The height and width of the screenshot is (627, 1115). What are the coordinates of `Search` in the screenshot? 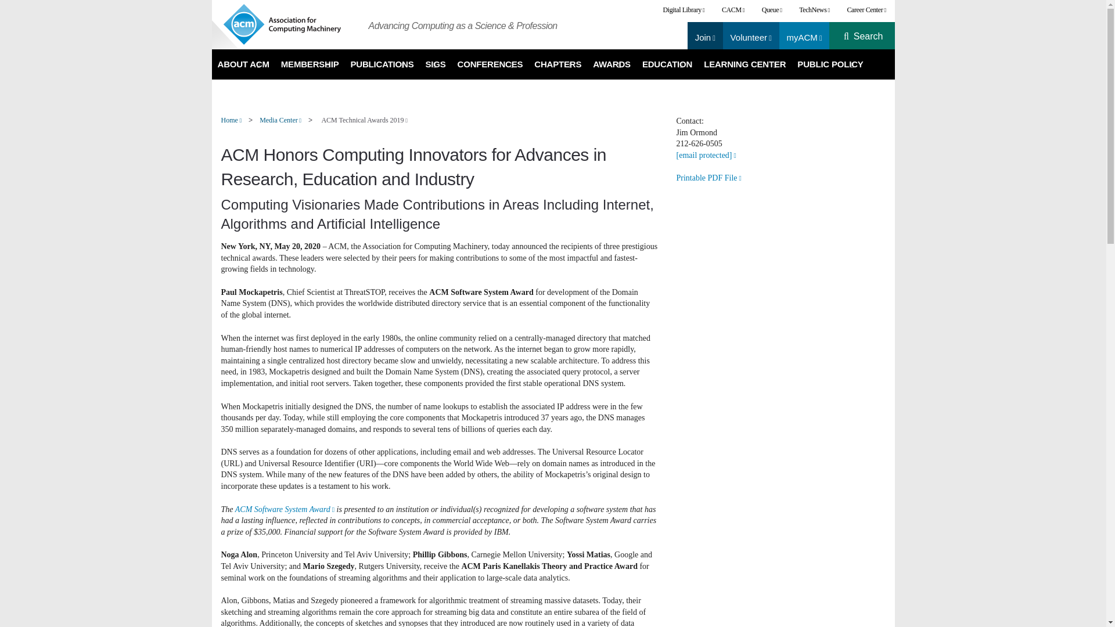 It's located at (868, 37).